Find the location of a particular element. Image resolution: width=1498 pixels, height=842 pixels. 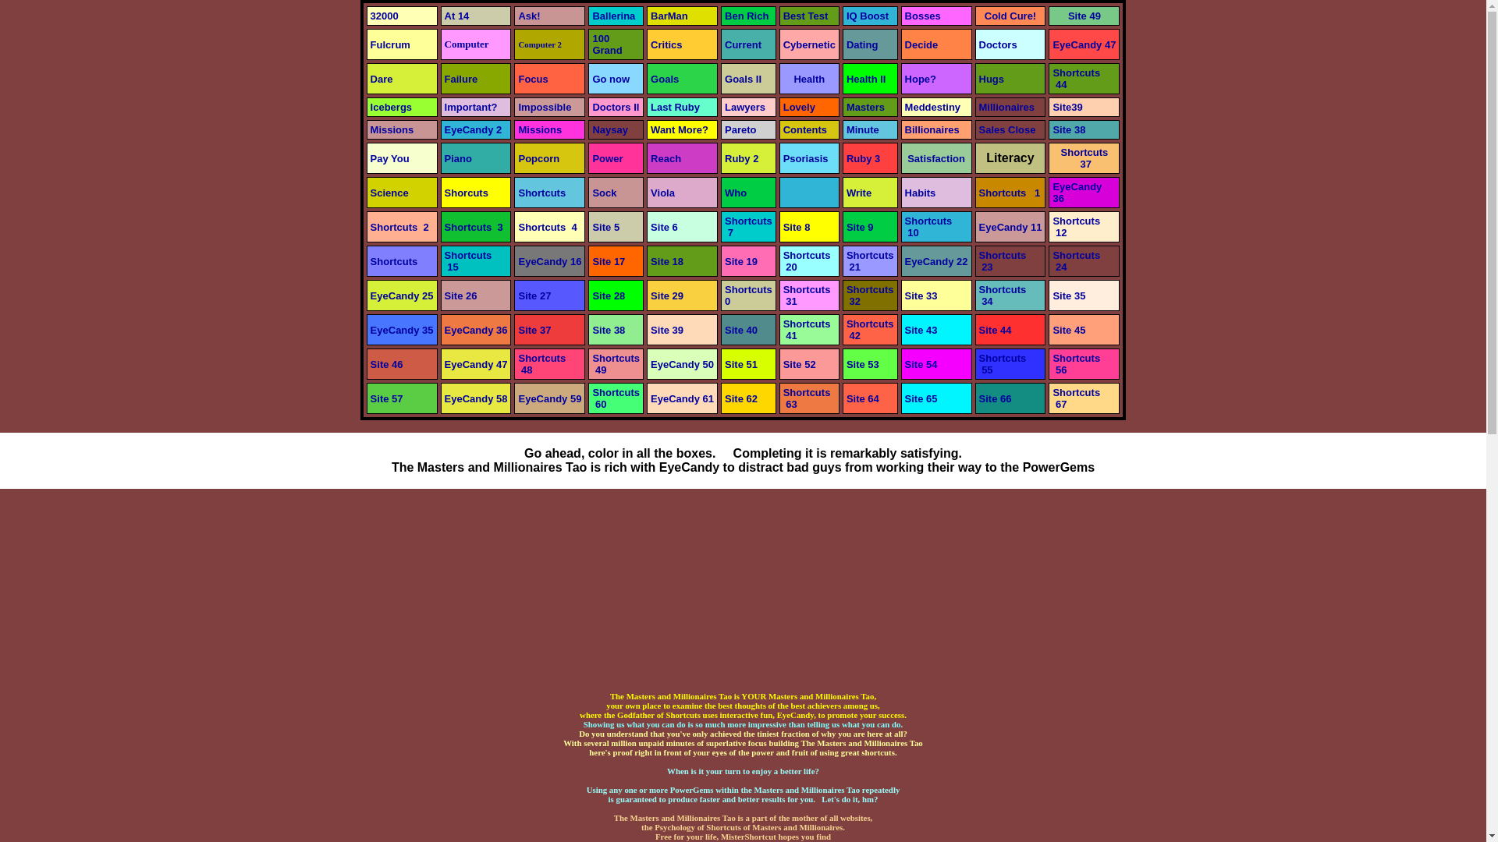

The Masters and Millionaires Tao Ala Ben Rich is located at coordinates (746, 16).